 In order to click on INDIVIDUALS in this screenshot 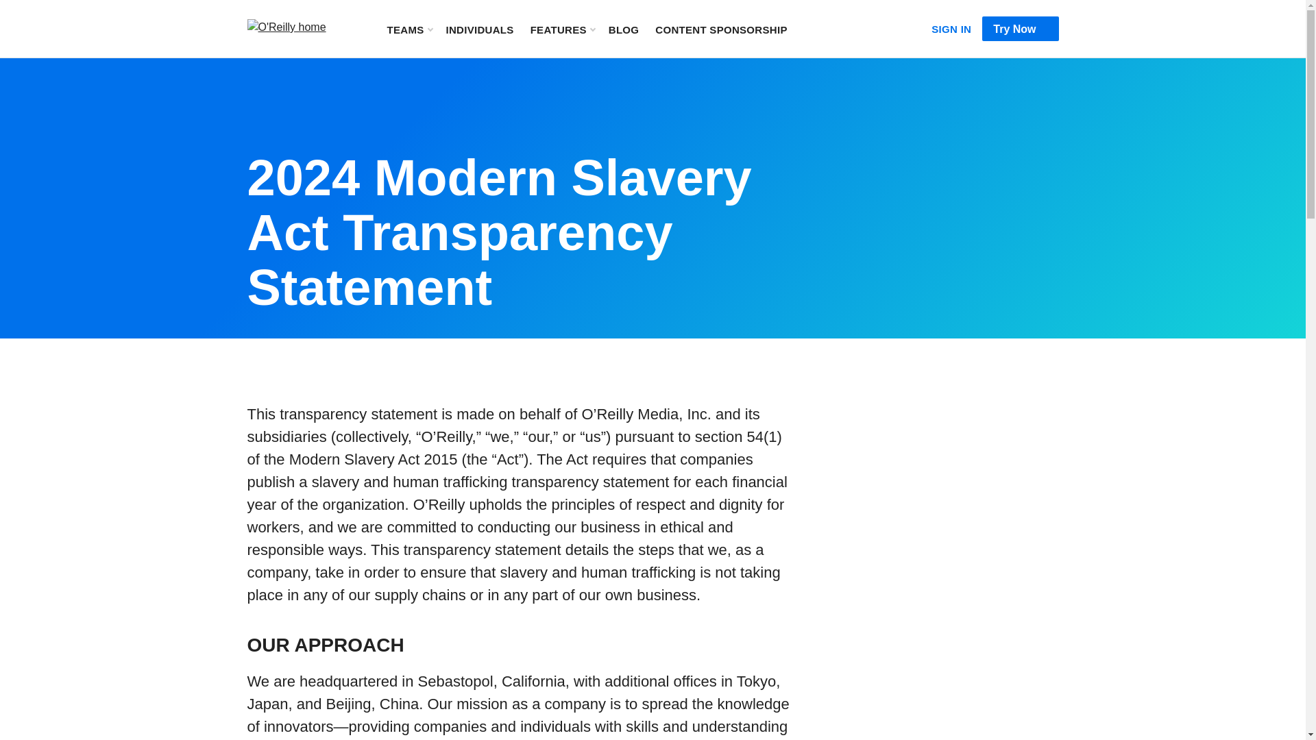, I will do `click(479, 29)`.